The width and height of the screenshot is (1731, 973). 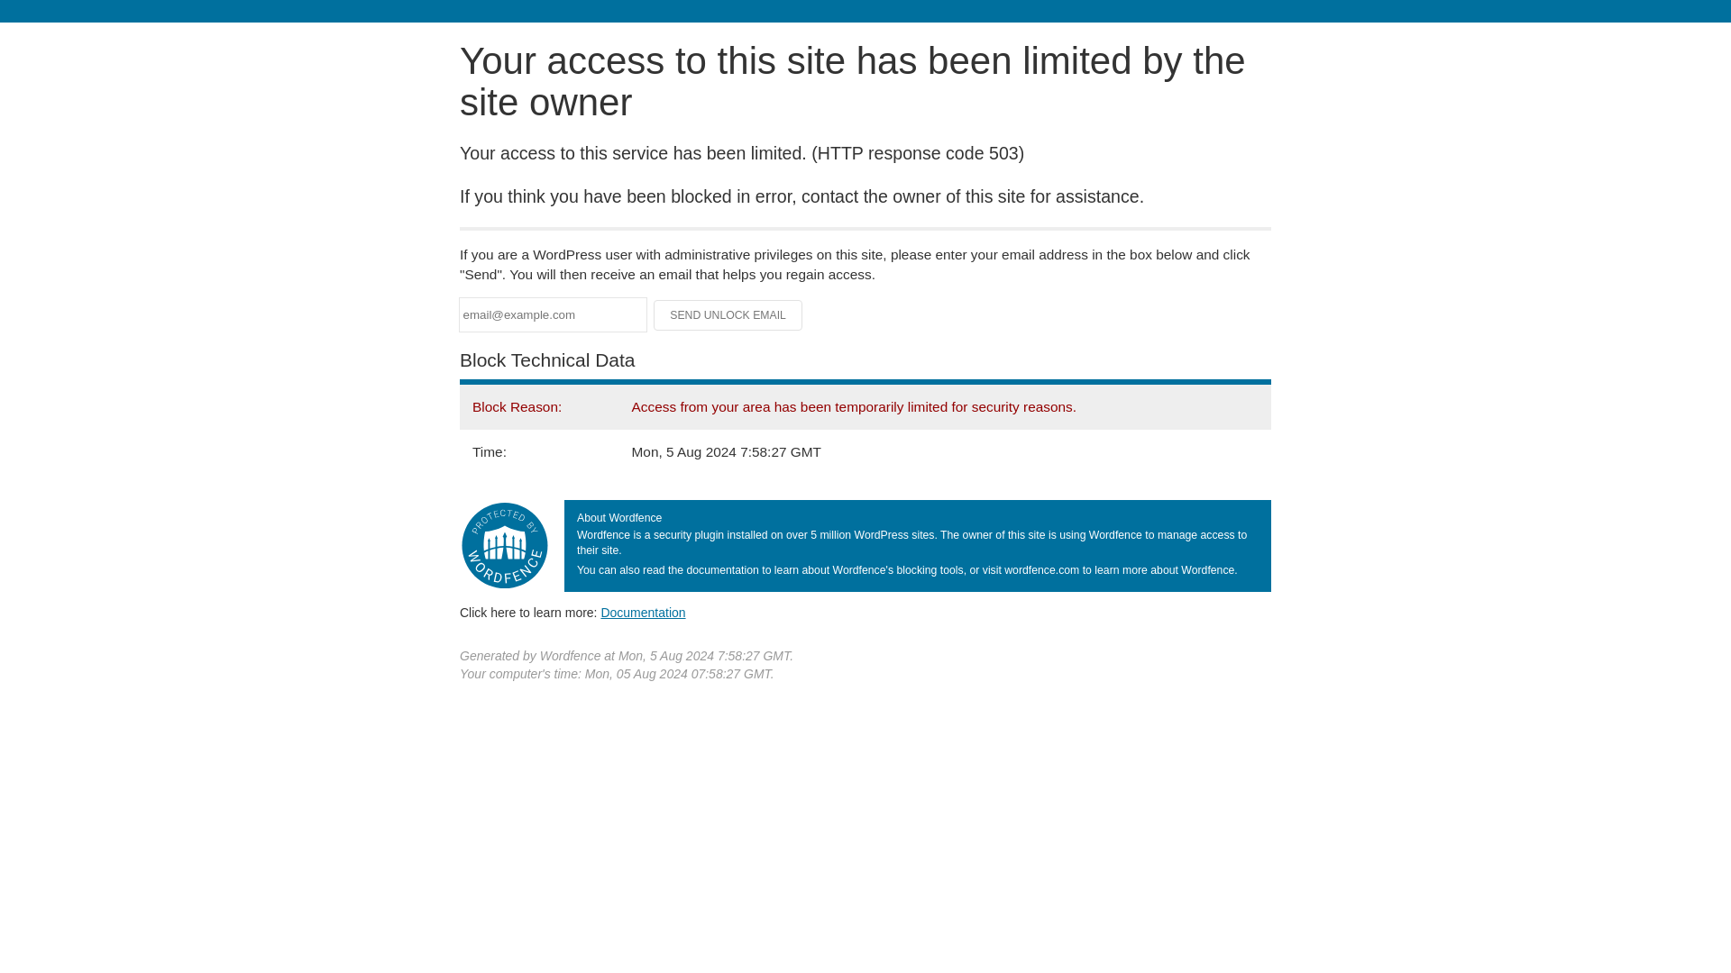 What do you see at coordinates (728, 315) in the screenshot?
I see `Send Unlock Email` at bounding box center [728, 315].